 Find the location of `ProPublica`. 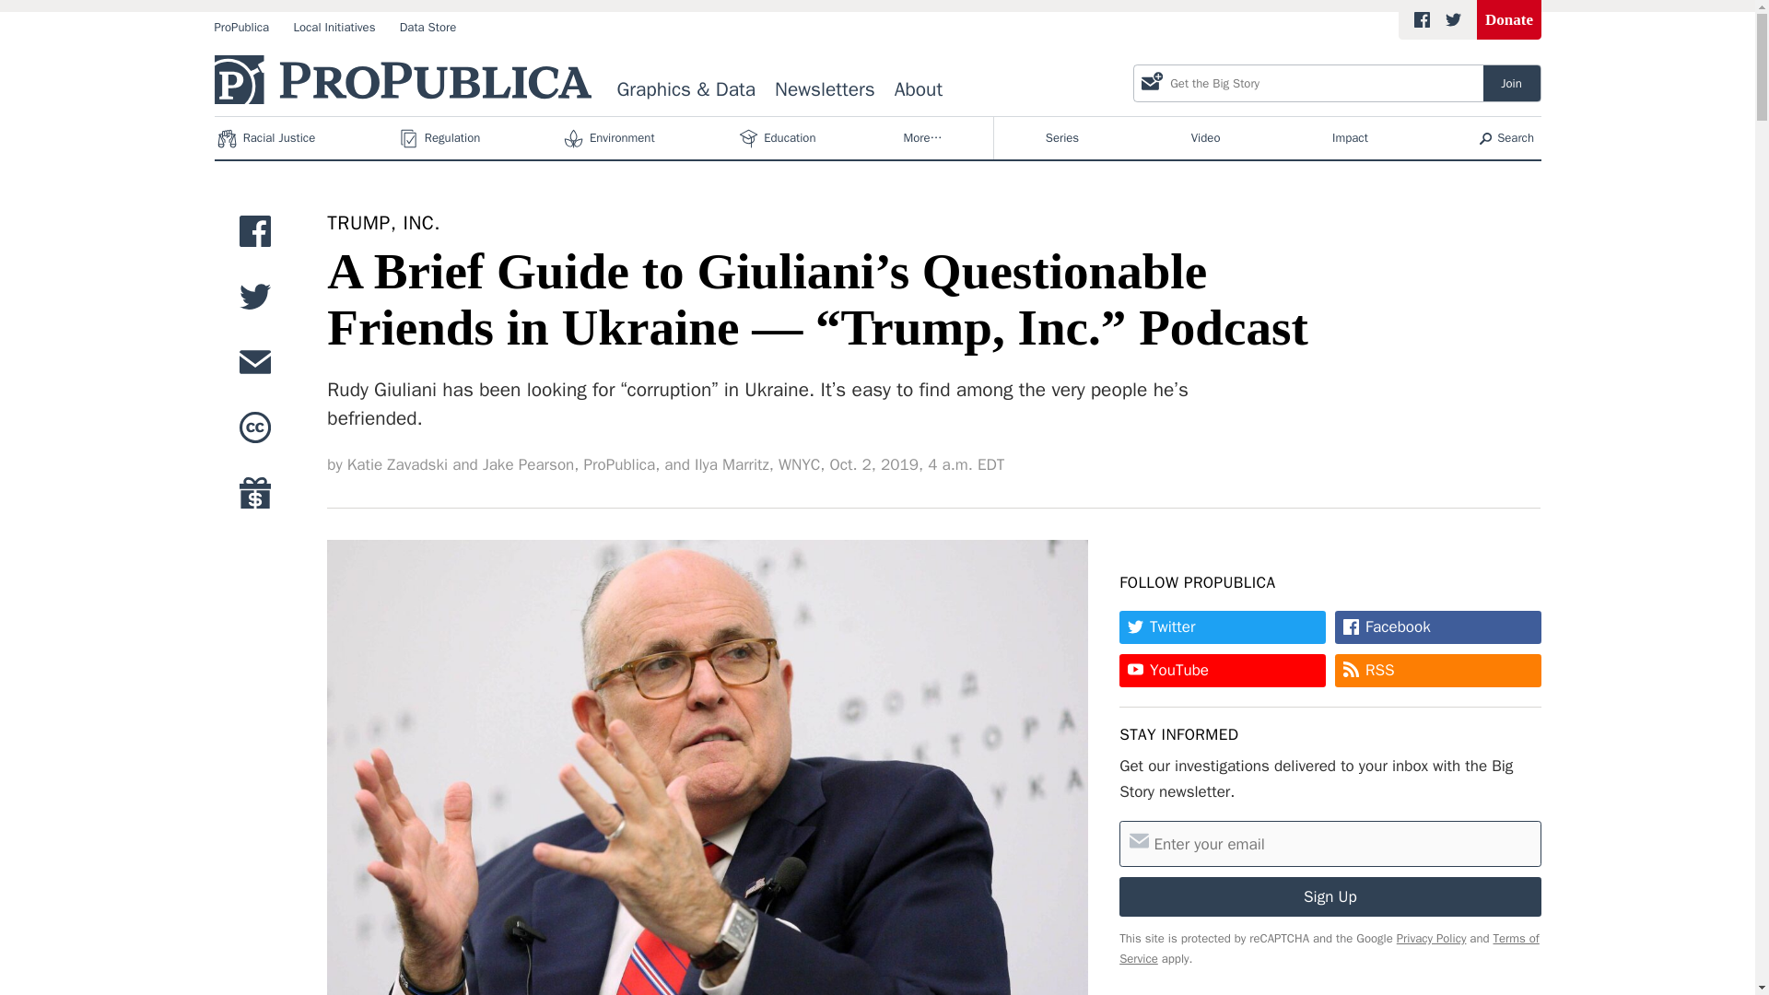

ProPublica is located at coordinates (918, 90).